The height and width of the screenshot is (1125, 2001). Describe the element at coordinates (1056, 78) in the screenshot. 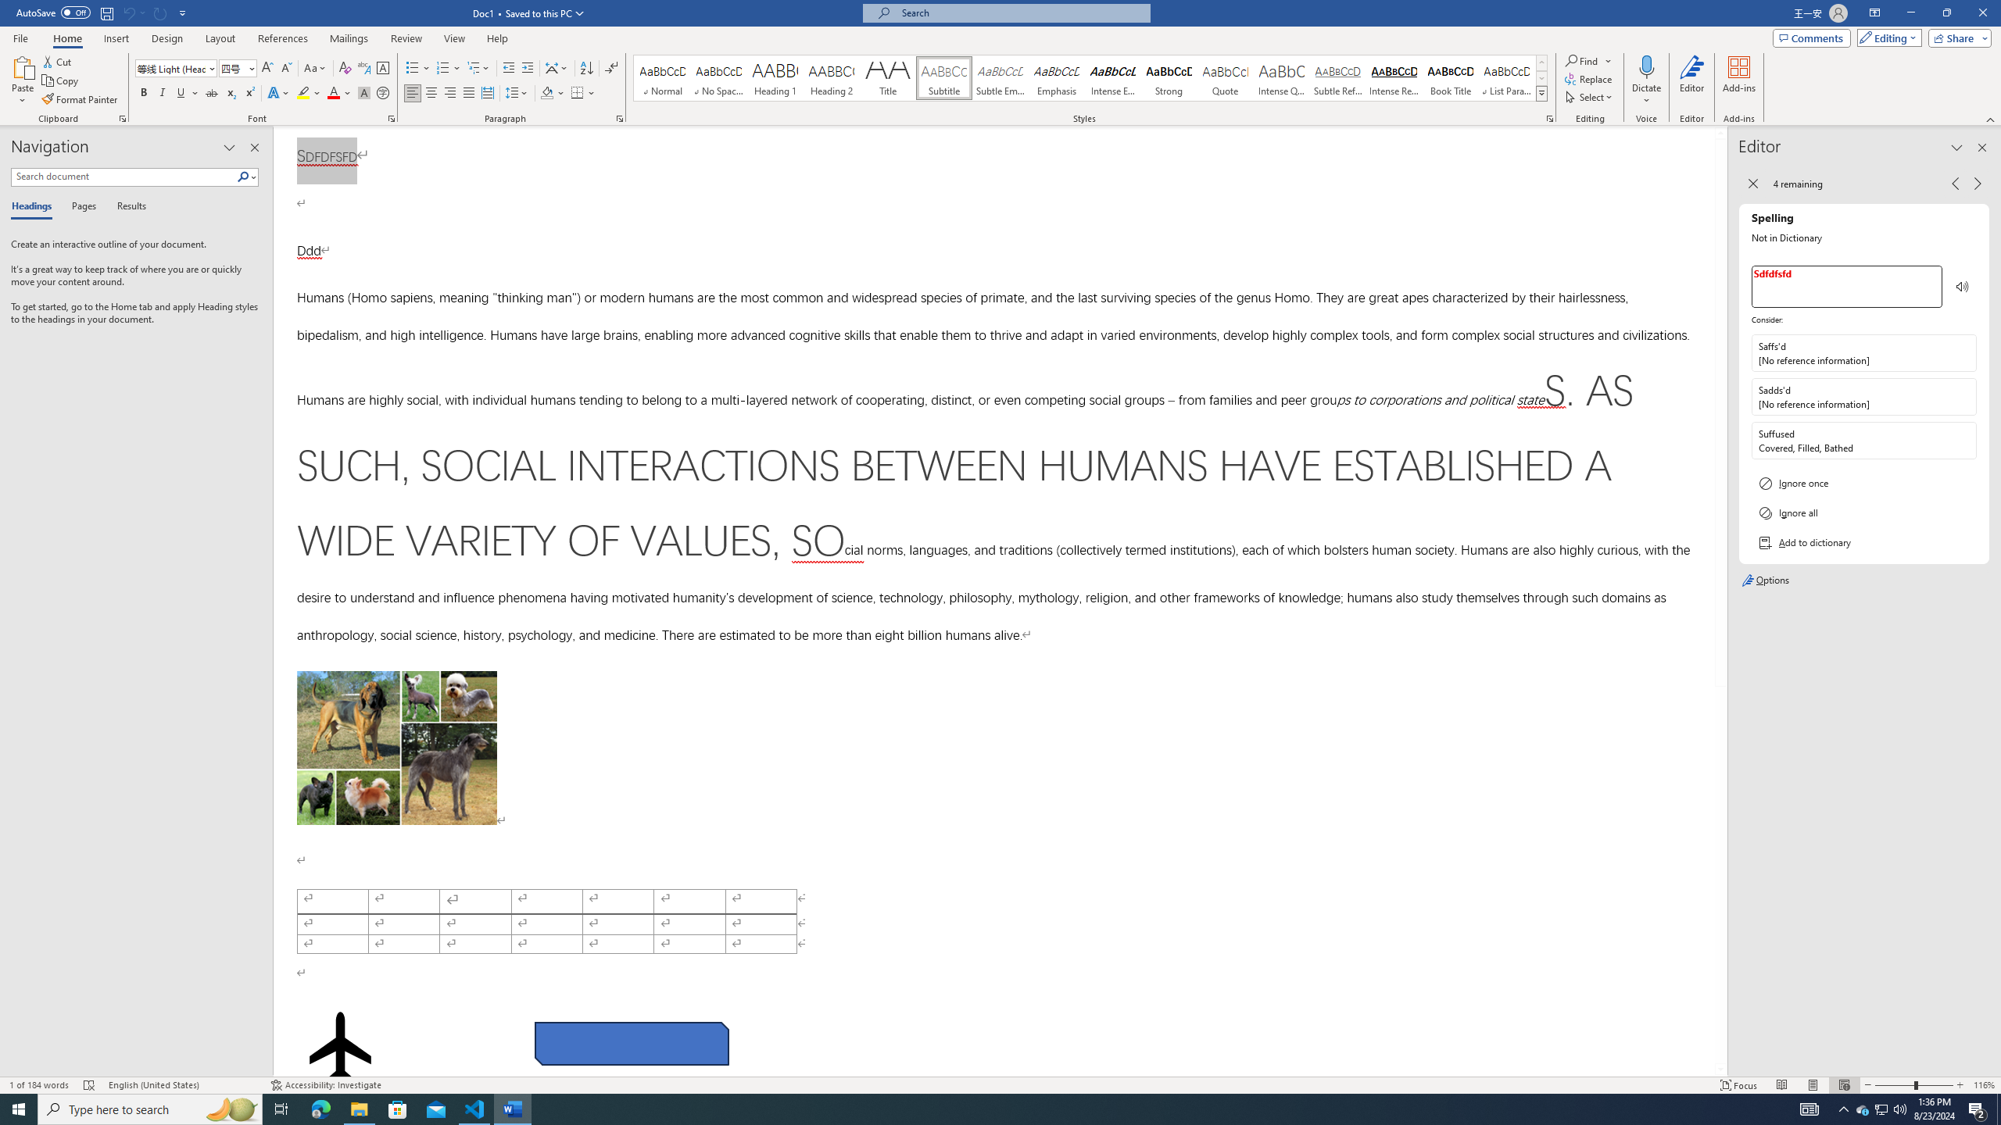

I see `Emphasis` at that location.